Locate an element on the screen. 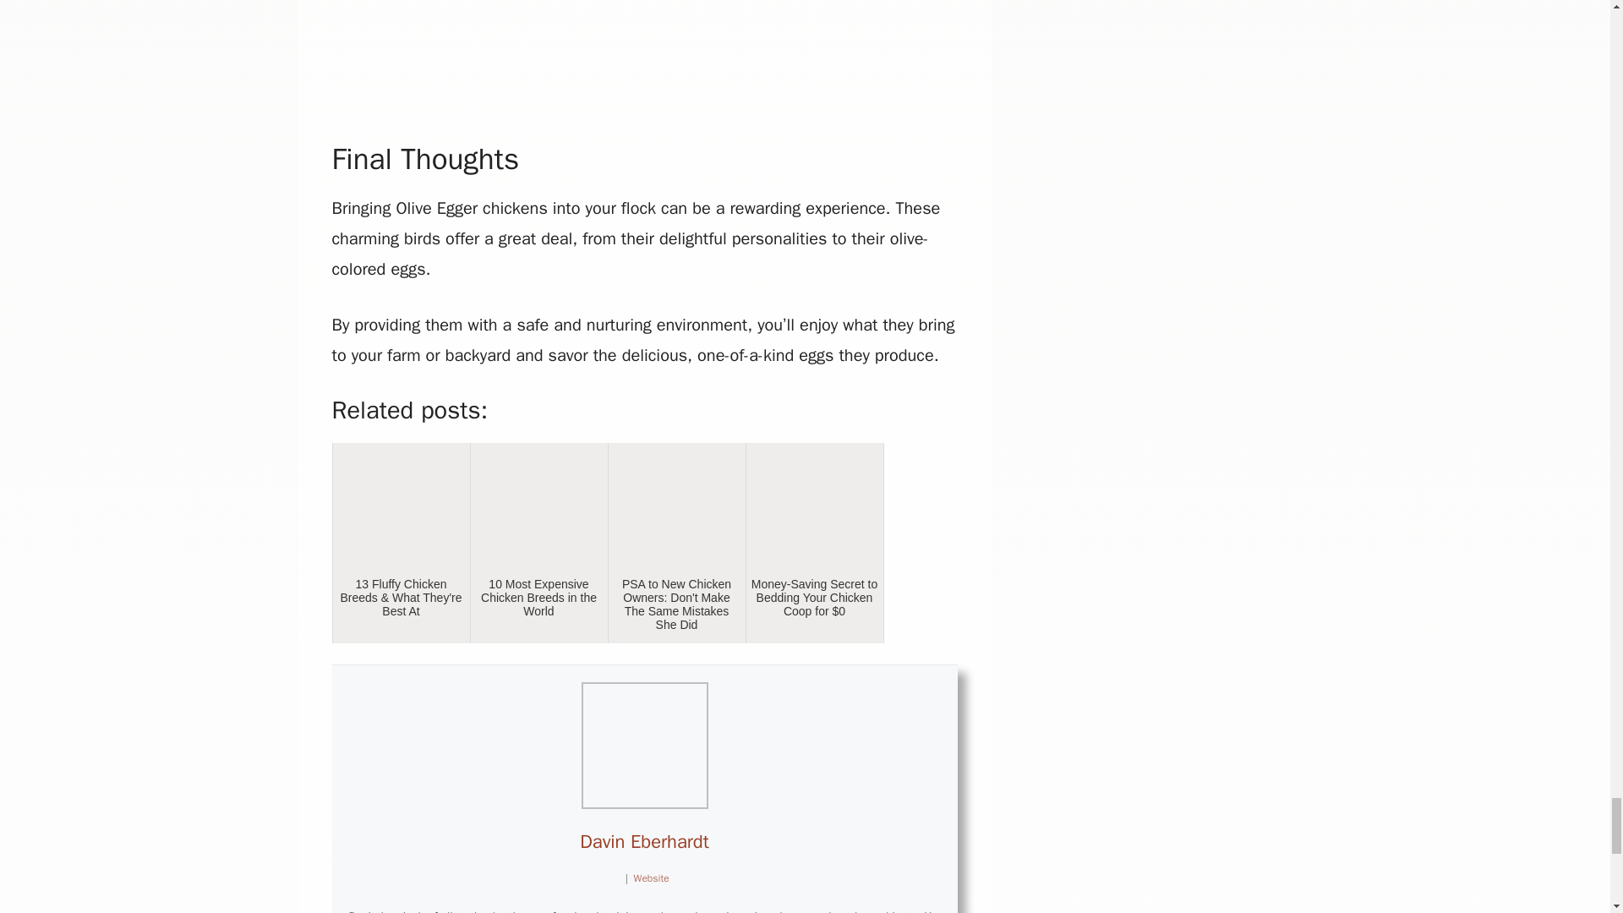  10 Most Expensive Chicken Breeds in the World is located at coordinates (539, 543).